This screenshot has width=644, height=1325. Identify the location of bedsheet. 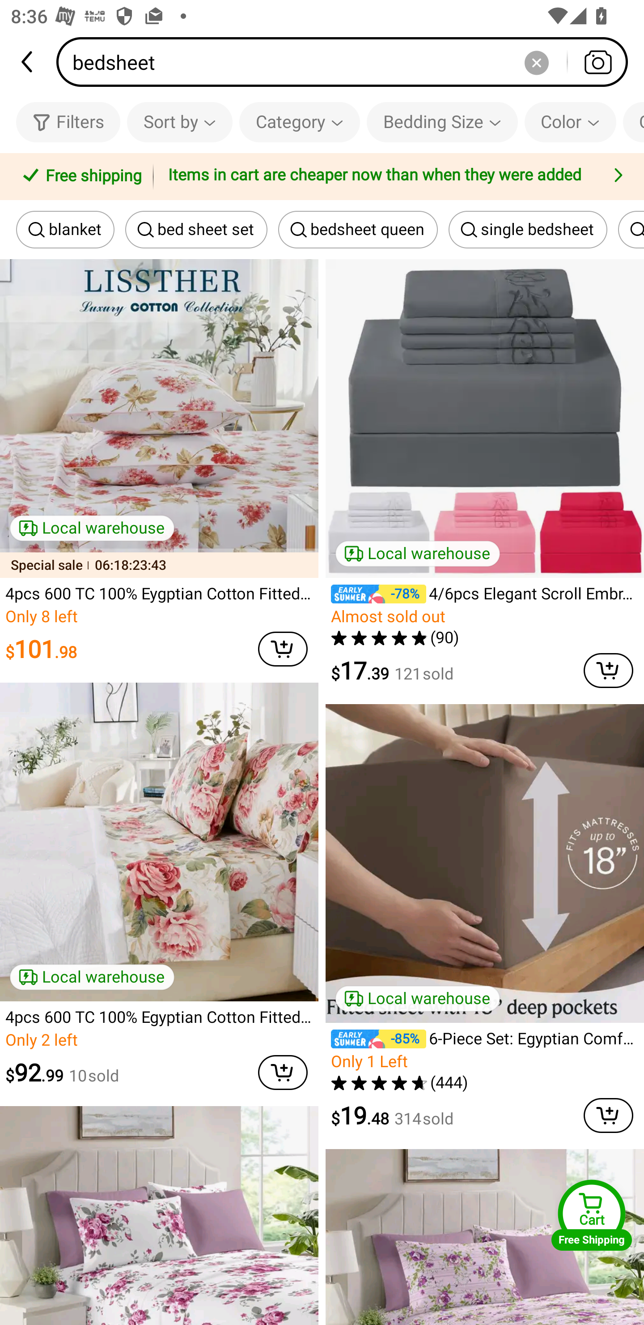
(347, 62).